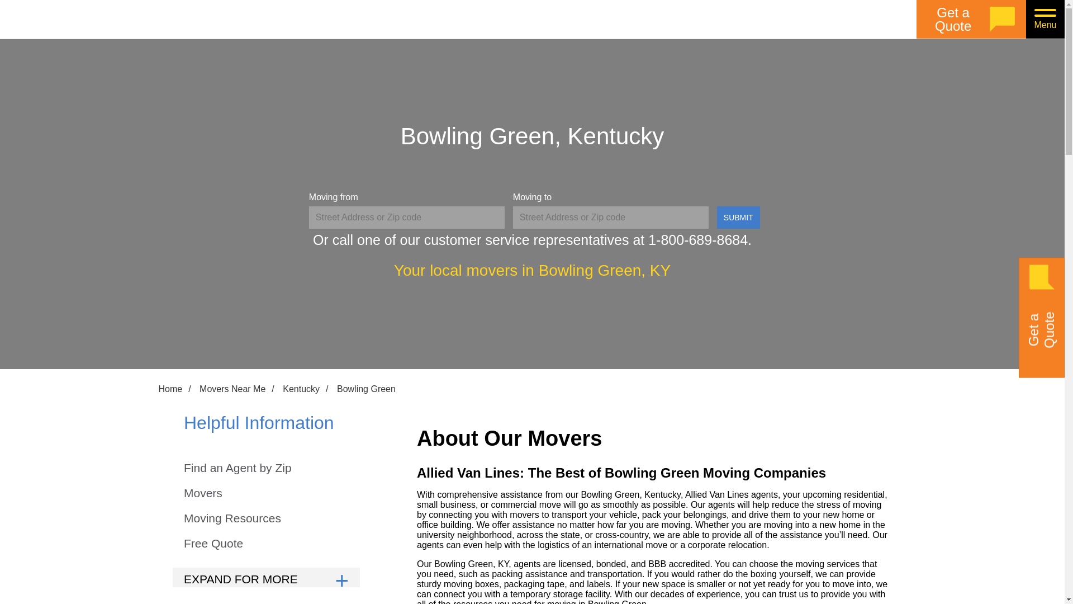 The width and height of the screenshot is (1073, 604). Describe the element at coordinates (301, 389) in the screenshot. I see `Kentucky` at that location.